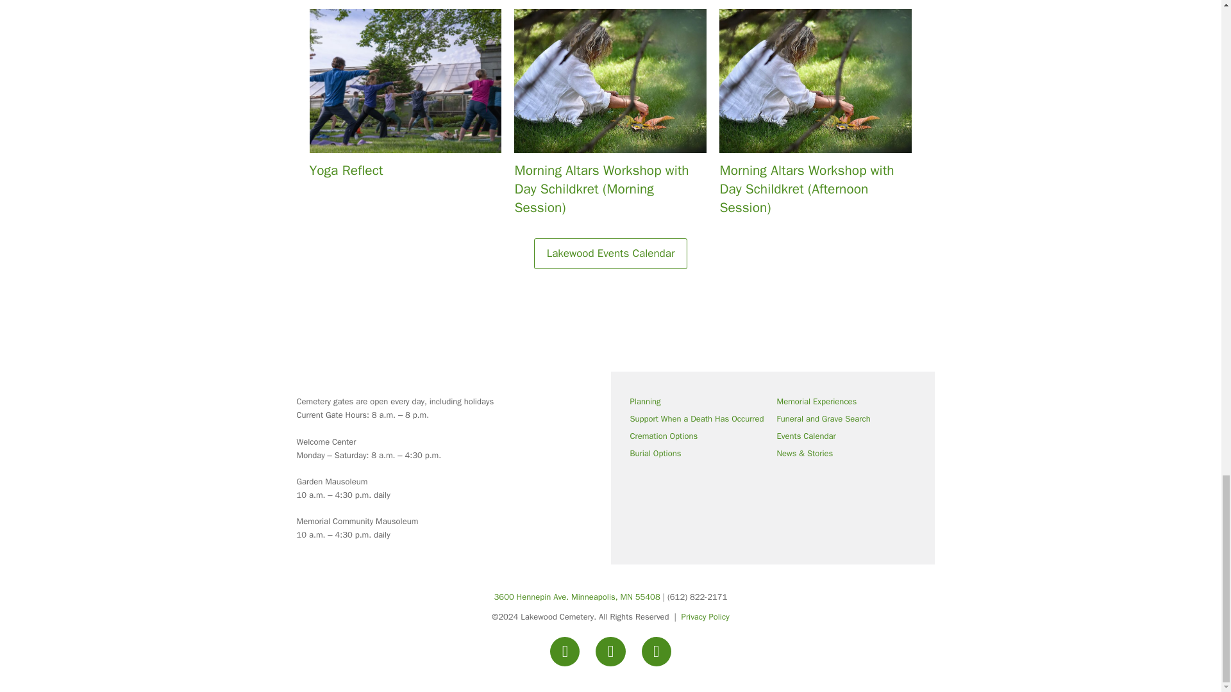 The image size is (1231, 692). What do you see at coordinates (610, 651) in the screenshot?
I see `Instagram` at bounding box center [610, 651].